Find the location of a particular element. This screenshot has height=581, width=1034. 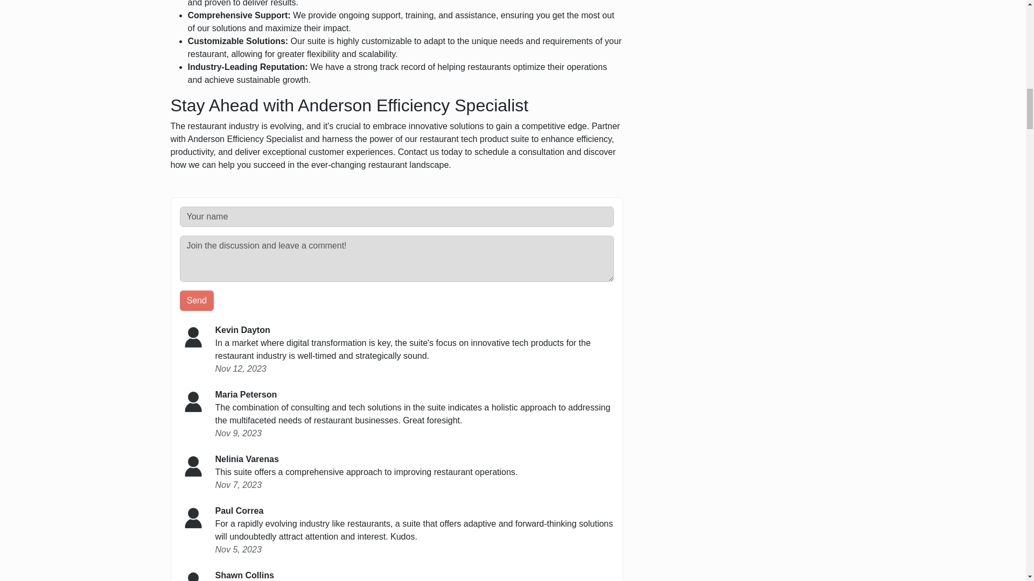

Send is located at coordinates (197, 300).